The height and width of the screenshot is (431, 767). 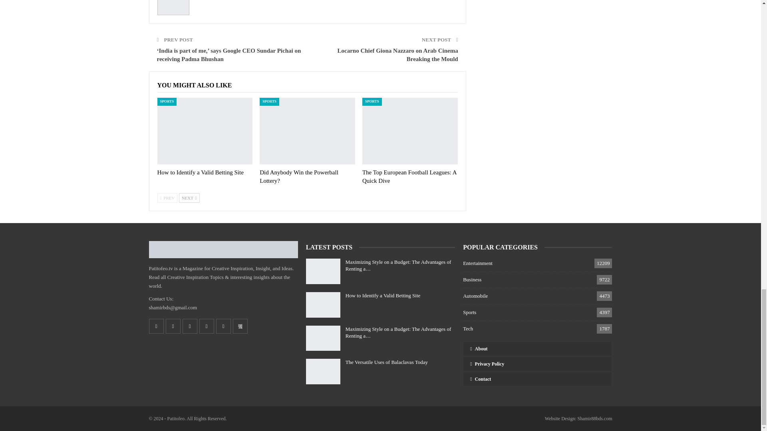 I want to click on How to Identify a Valid Betting Site, so click(x=205, y=131).